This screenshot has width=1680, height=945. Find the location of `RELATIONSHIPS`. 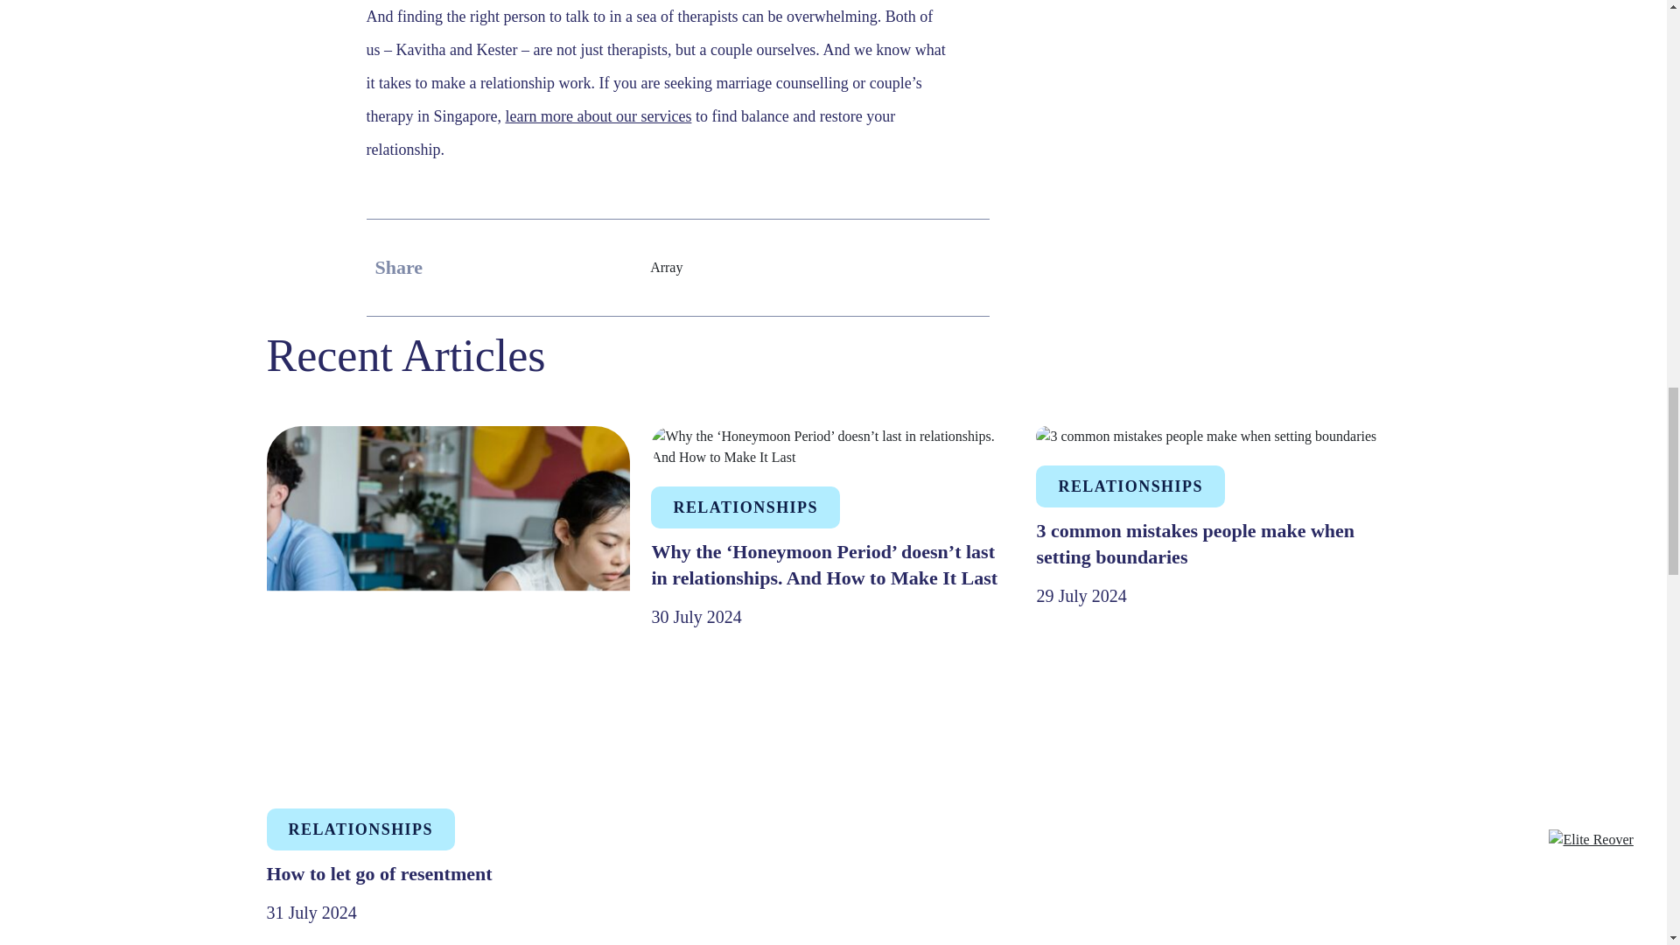

RELATIONSHIPS is located at coordinates (359, 829).